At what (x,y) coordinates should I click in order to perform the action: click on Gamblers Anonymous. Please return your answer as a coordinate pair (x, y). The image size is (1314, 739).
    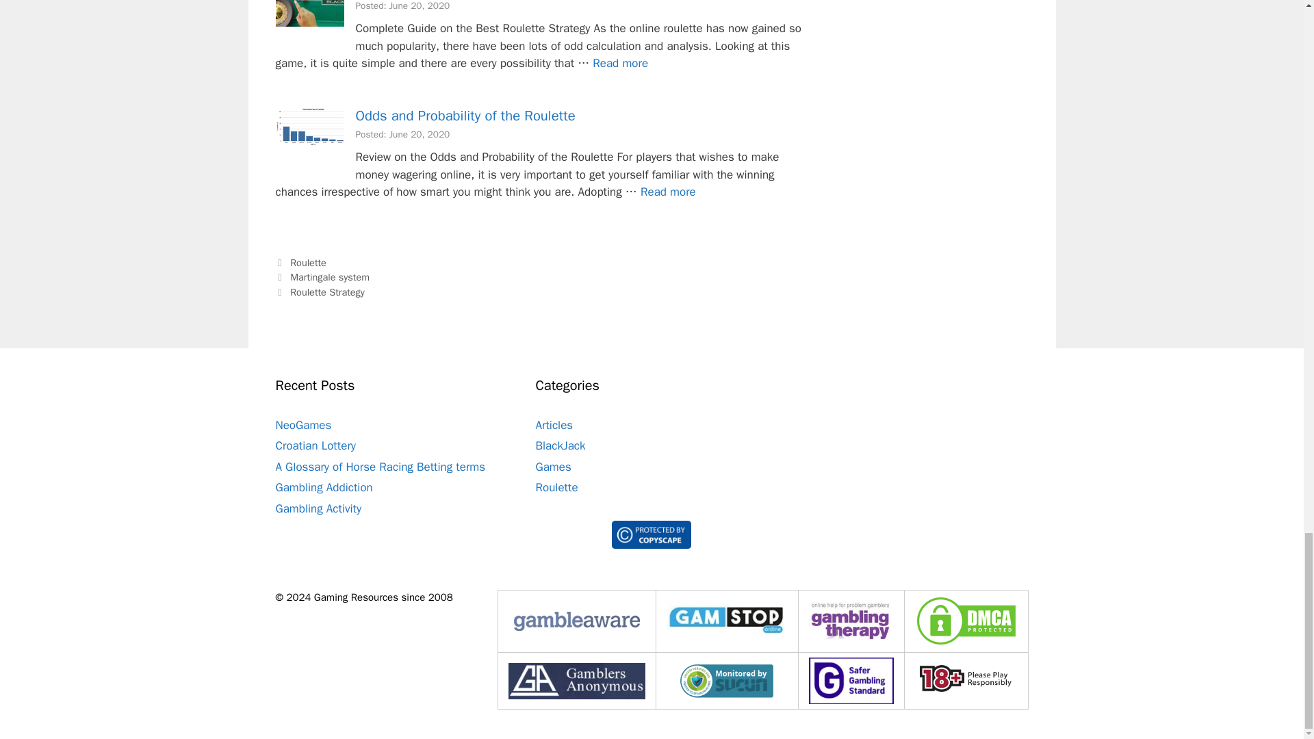
    Looking at the image, I should click on (576, 680).